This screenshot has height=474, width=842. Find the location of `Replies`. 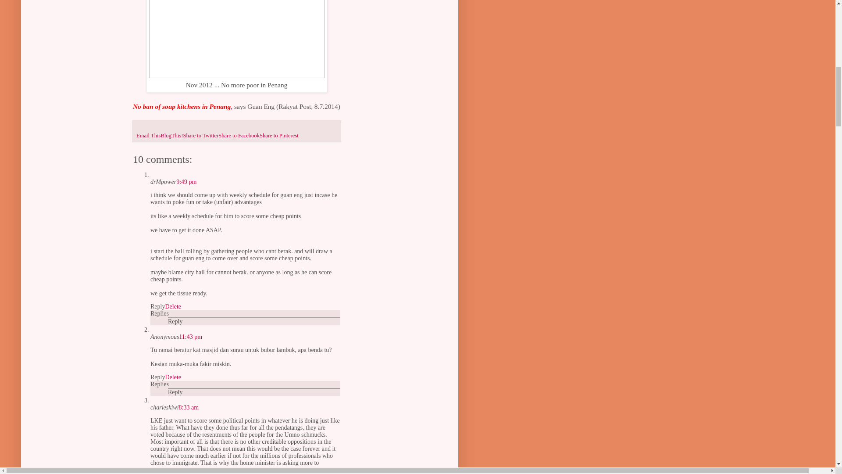

Replies is located at coordinates (160, 384).